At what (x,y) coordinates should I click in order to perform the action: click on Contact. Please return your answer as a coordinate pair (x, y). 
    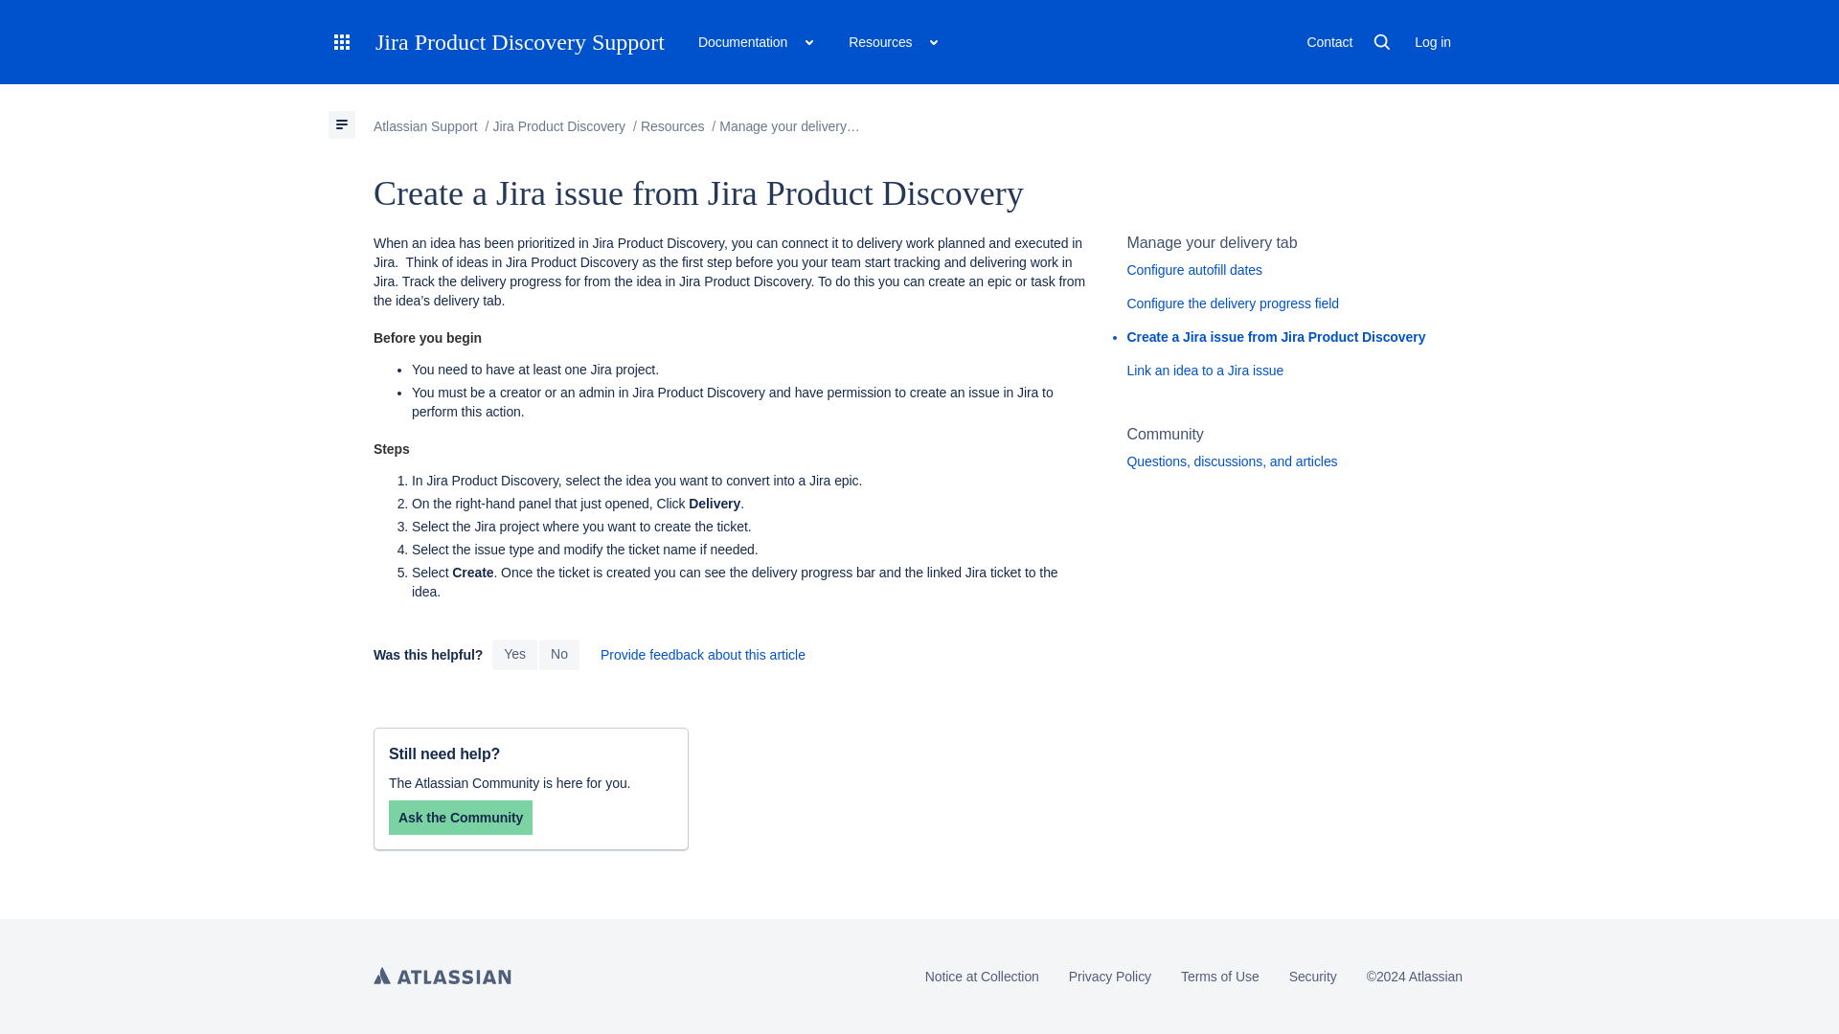
    Looking at the image, I should click on (1329, 42).